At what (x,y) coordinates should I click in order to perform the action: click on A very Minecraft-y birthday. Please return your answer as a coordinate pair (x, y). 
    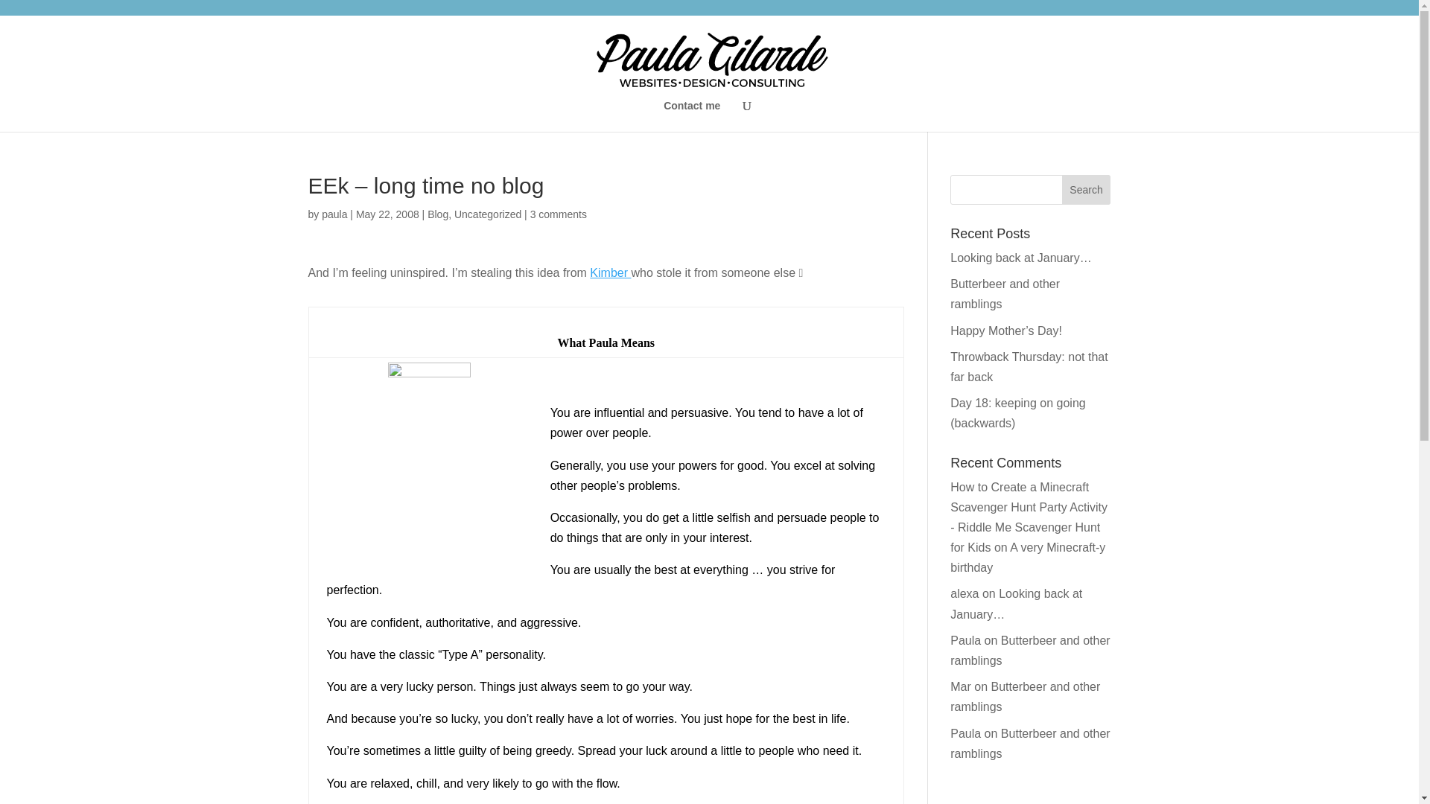
    Looking at the image, I should click on (1028, 557).